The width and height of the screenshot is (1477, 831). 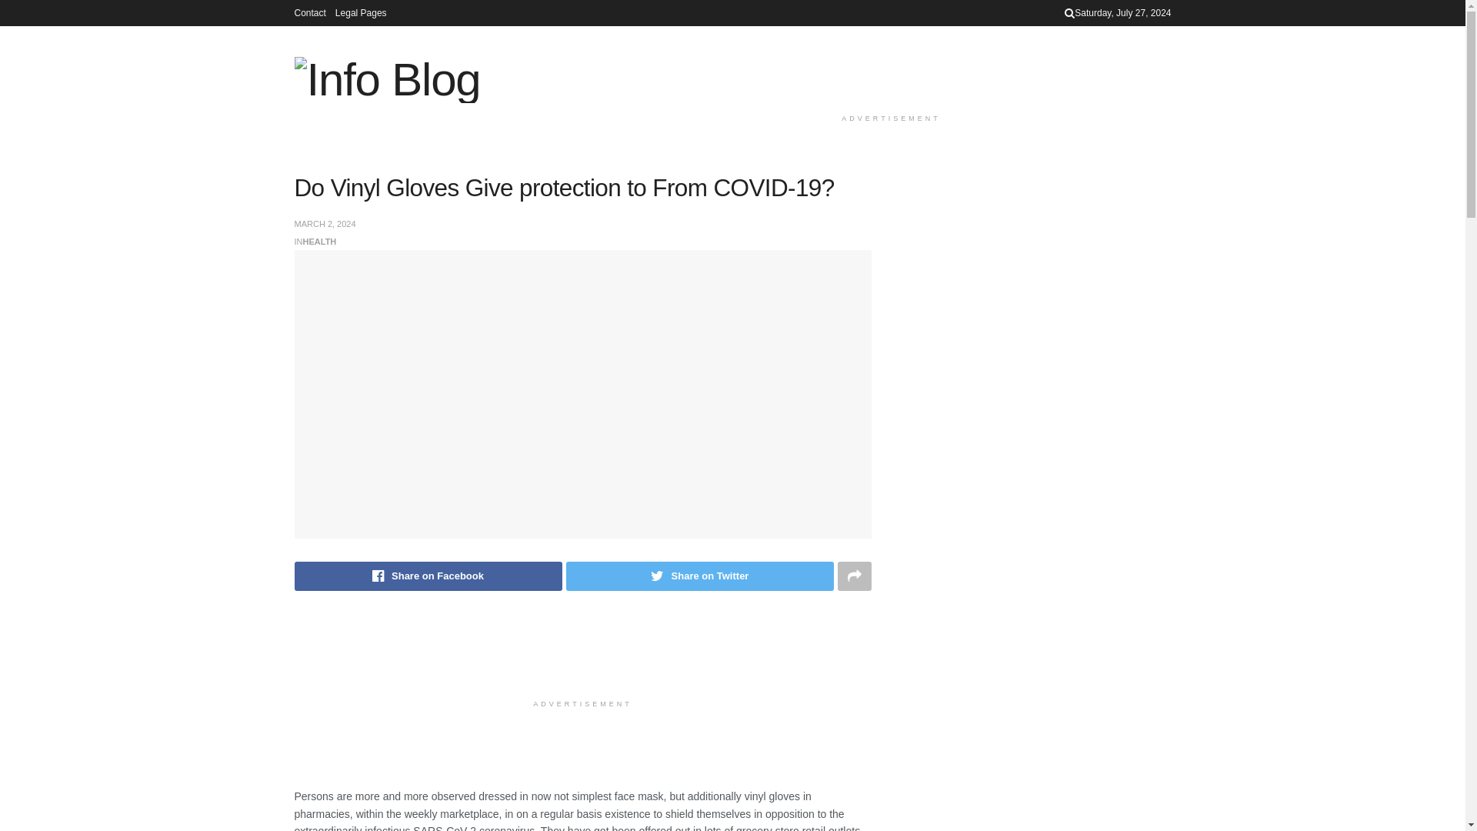 I want to click on Share on Facebook, so click(x=428, y=576).